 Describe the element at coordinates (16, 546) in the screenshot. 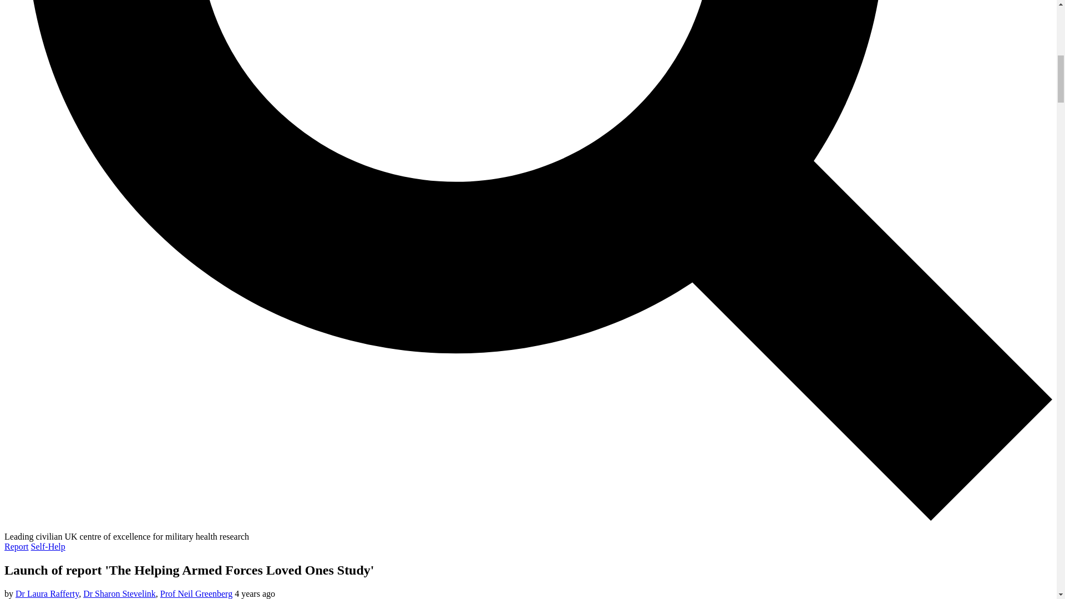

I see `Report` at that location.